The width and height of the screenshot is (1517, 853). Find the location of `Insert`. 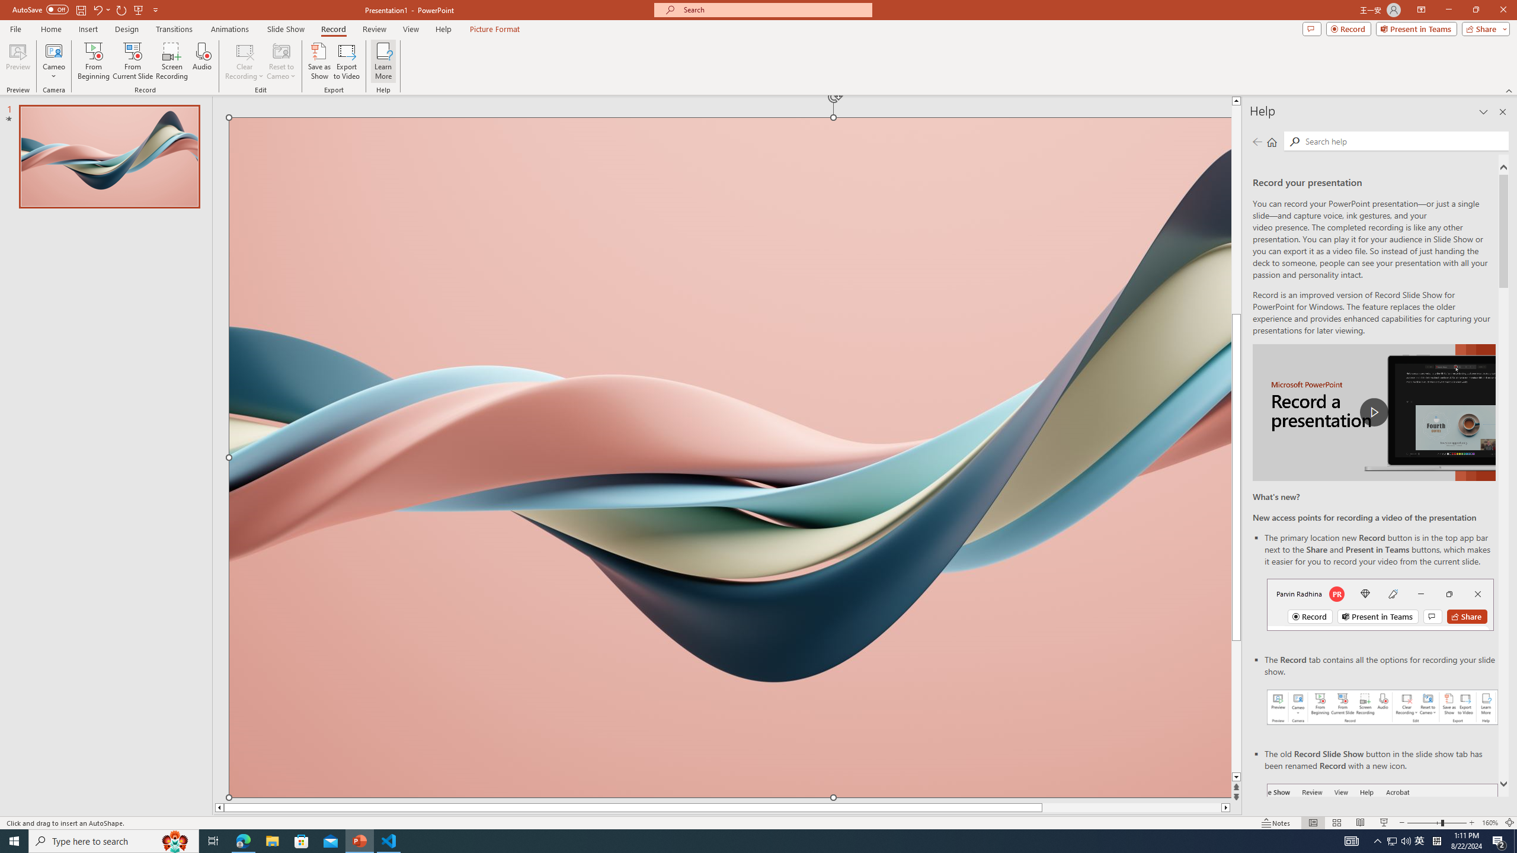

Insert is located at coordinates (88, 29).